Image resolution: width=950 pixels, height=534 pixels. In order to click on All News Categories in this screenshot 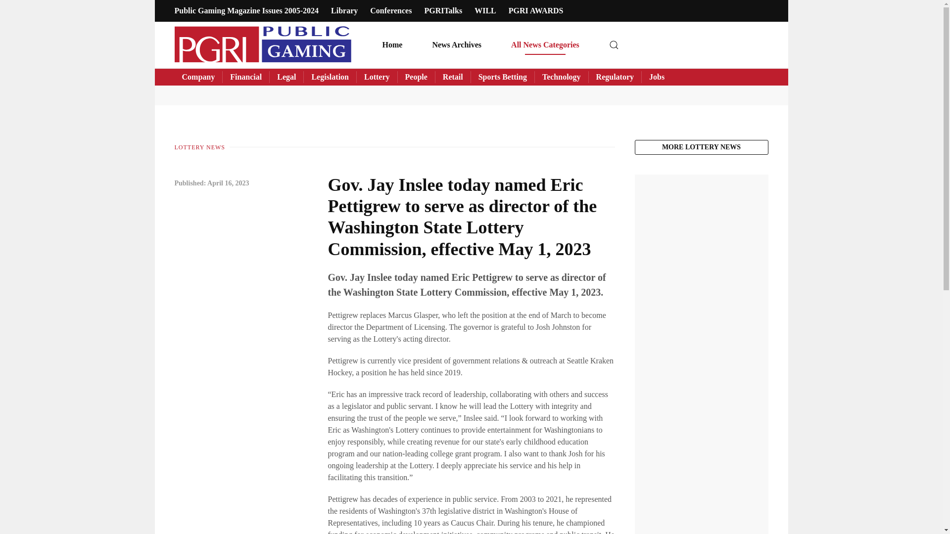, I will do `click(545, 44)`.